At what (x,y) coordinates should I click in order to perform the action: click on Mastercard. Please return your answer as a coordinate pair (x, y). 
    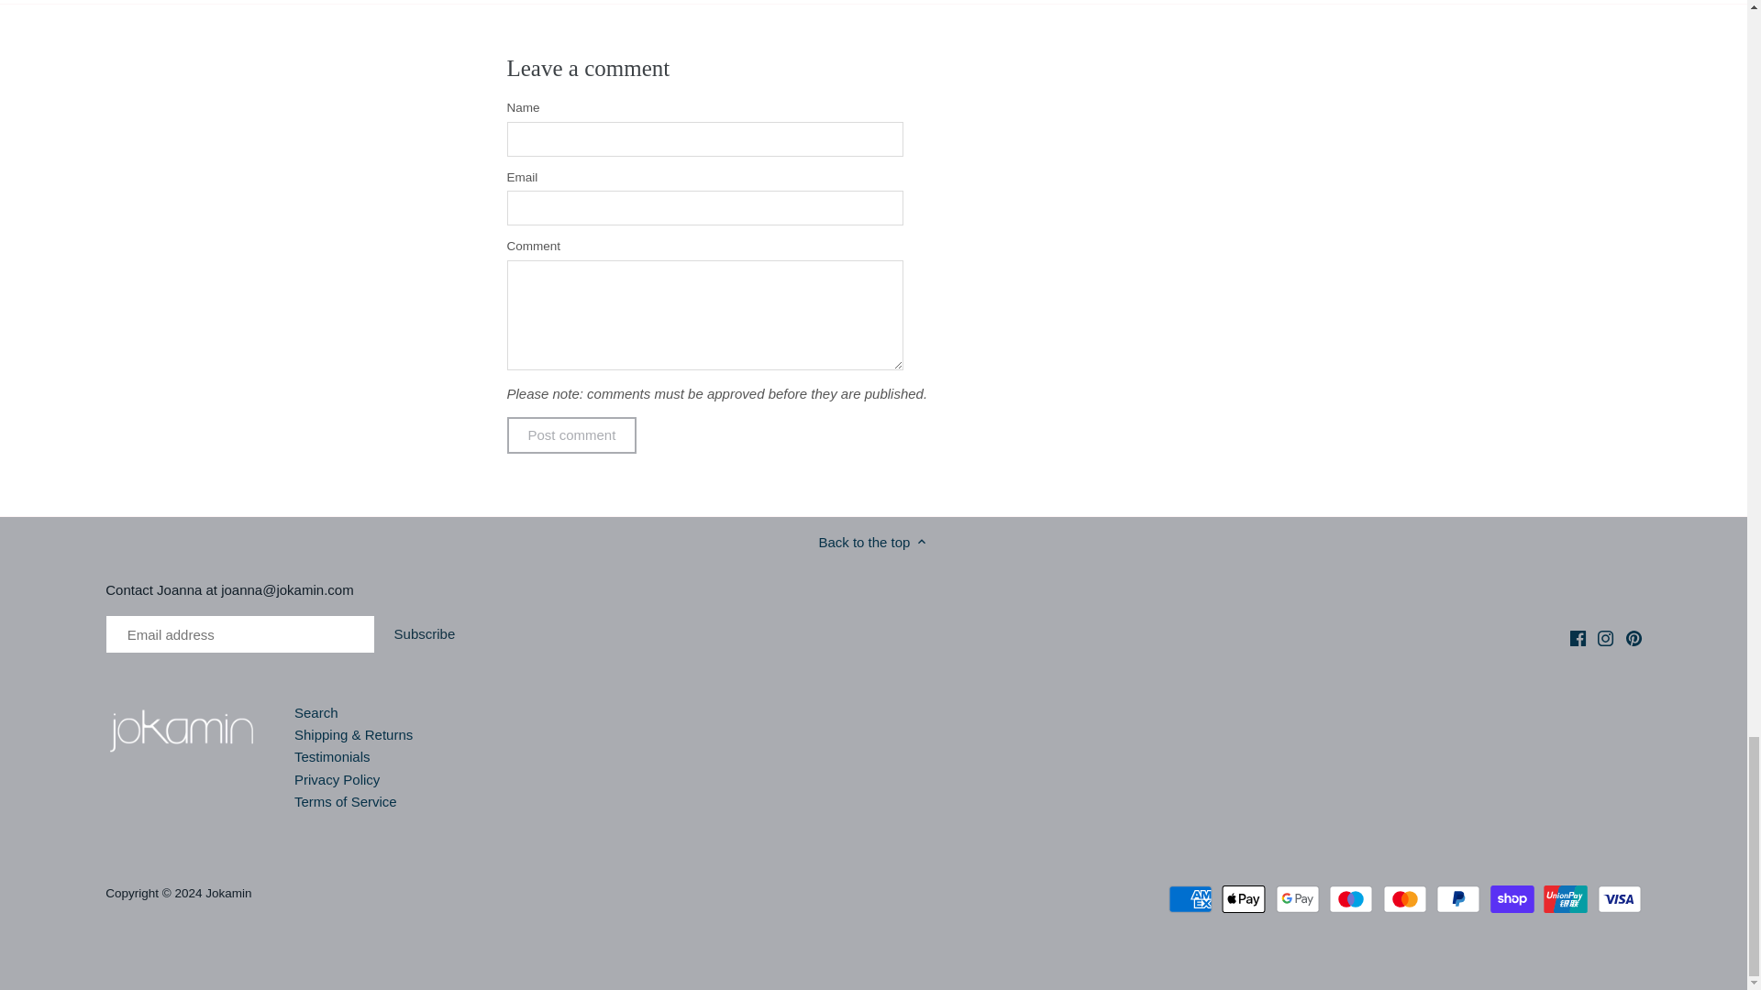
    Looking at the image, I should click on (1404, 898).